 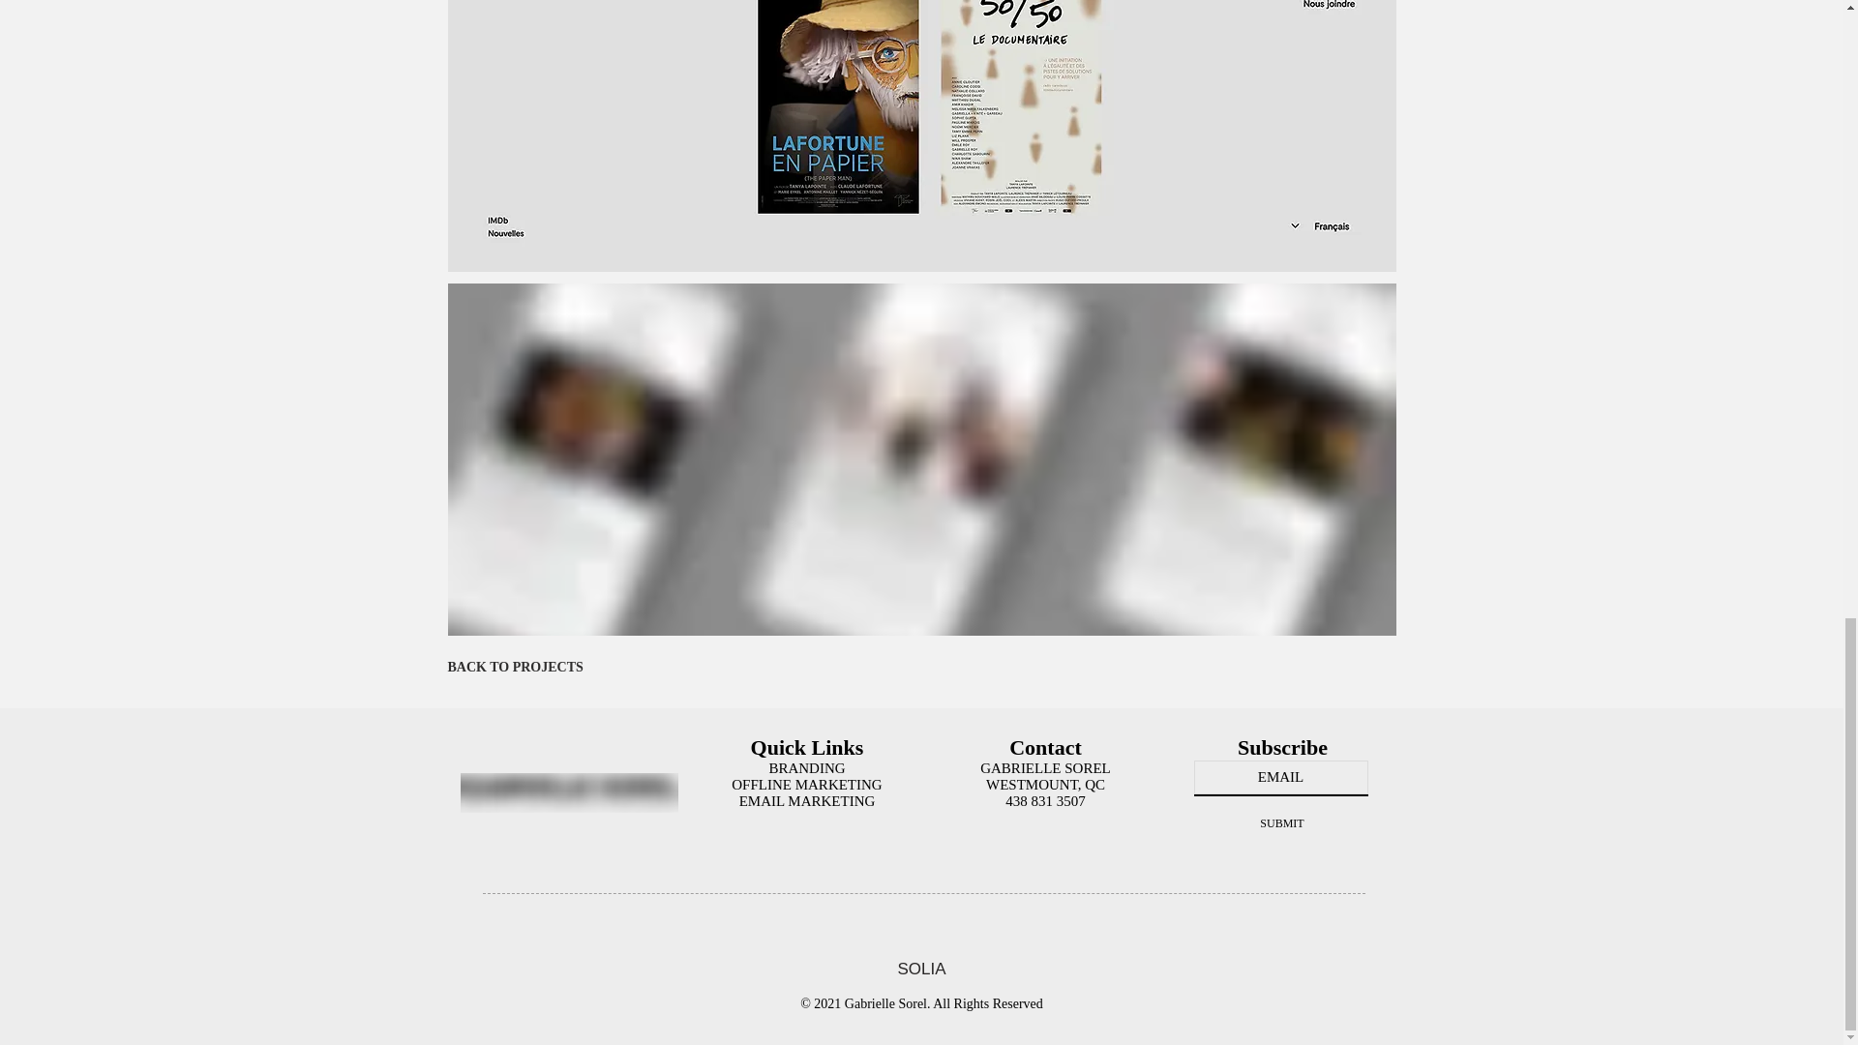 I want to click on OFFLINE MARKETING, so click(x=806, y=784).